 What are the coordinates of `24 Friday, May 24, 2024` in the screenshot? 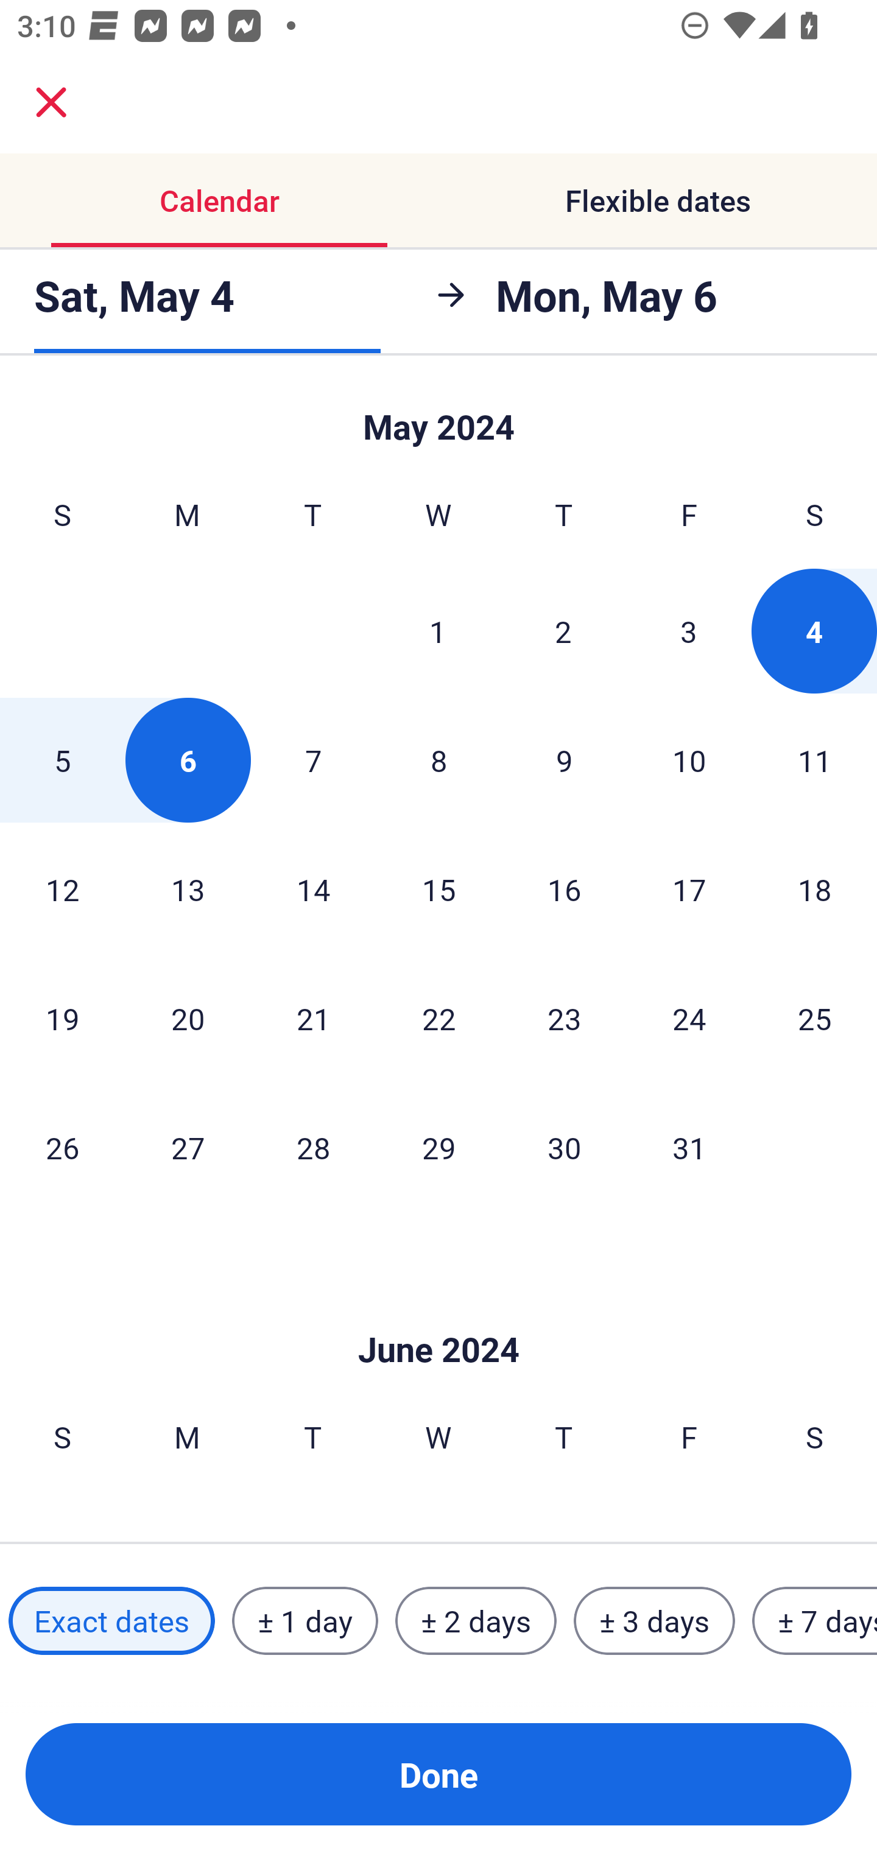 It's located at (689, 1018).